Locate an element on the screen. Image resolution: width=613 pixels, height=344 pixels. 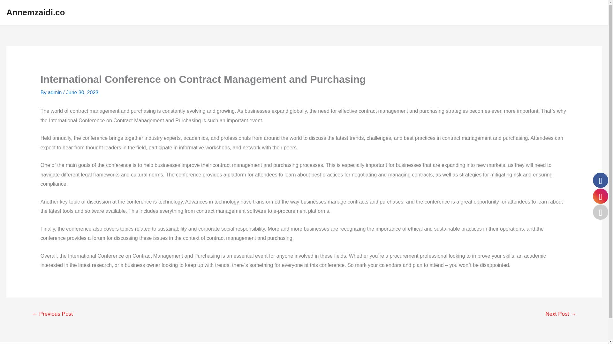
Annemzaidi.co is located at coordinates (35, 12).